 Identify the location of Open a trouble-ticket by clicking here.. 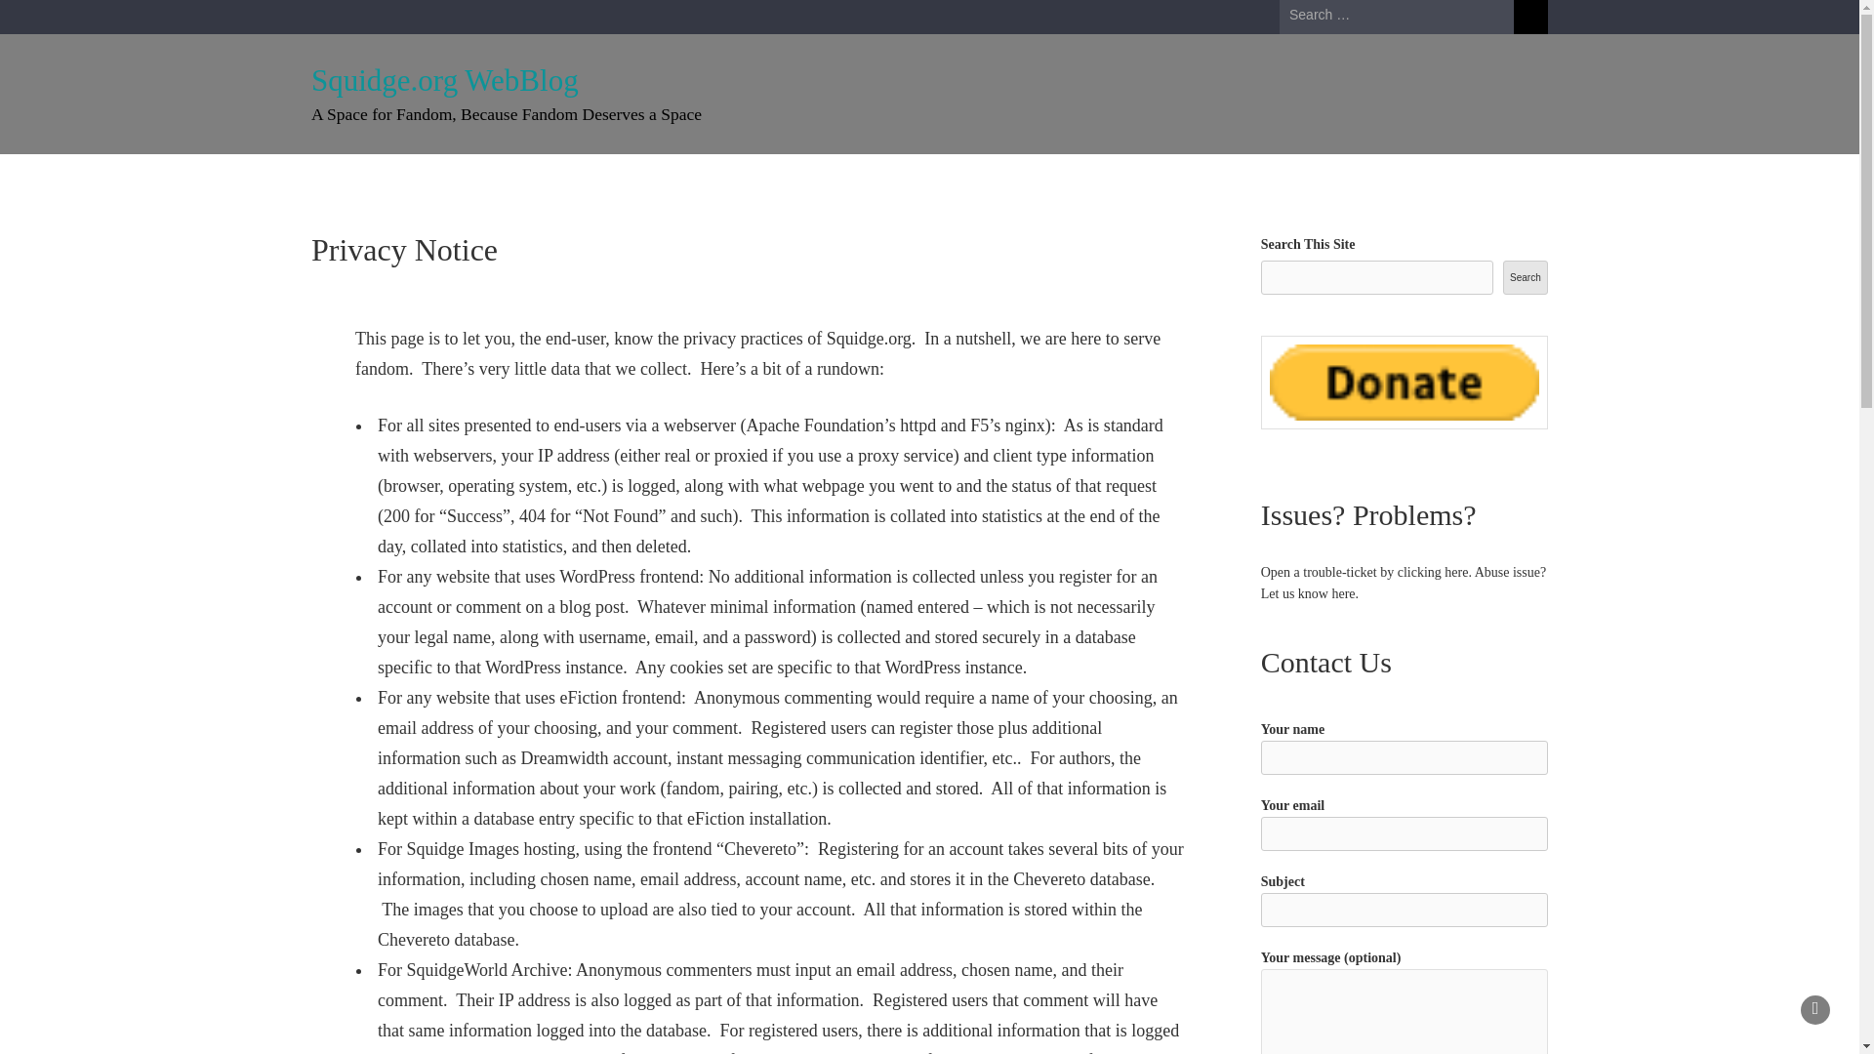
(1366, 572).